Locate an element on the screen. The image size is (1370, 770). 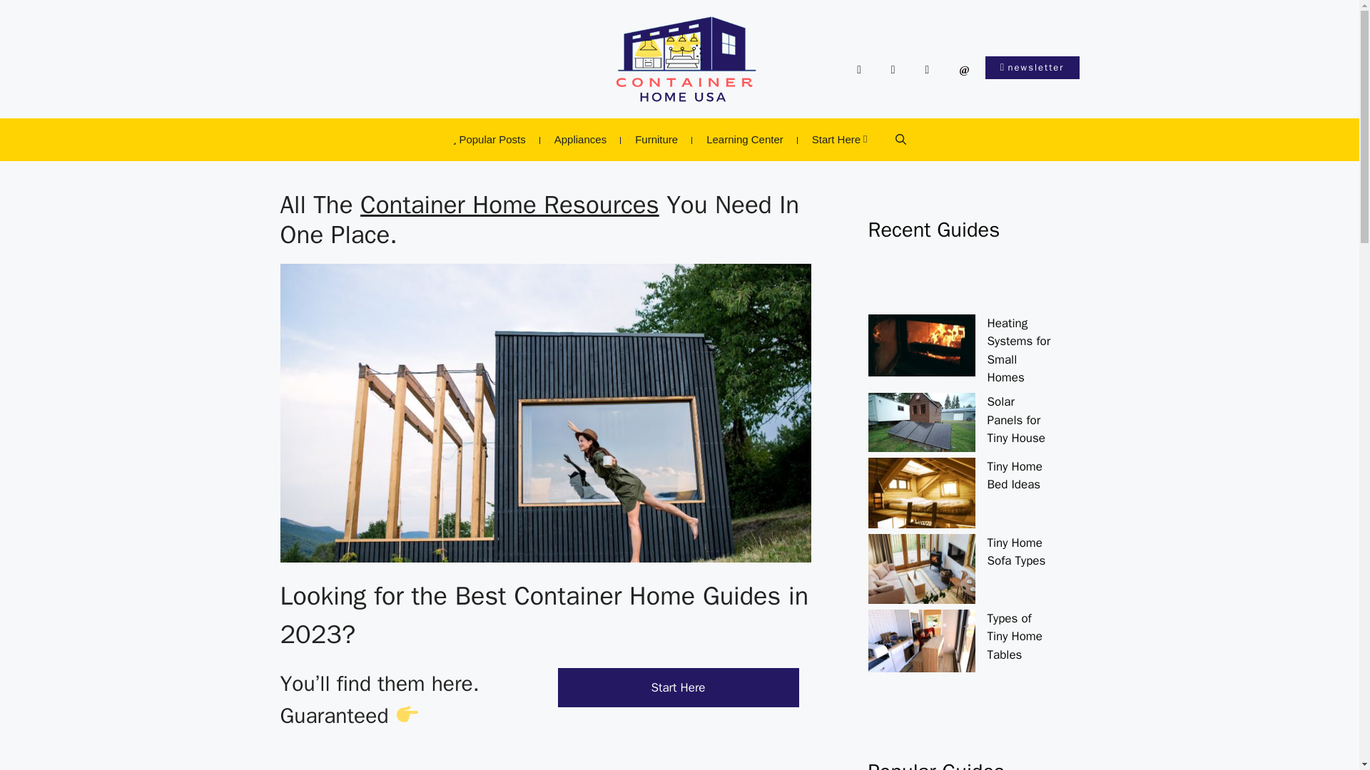
facebook is located at coordinates (859, 70).